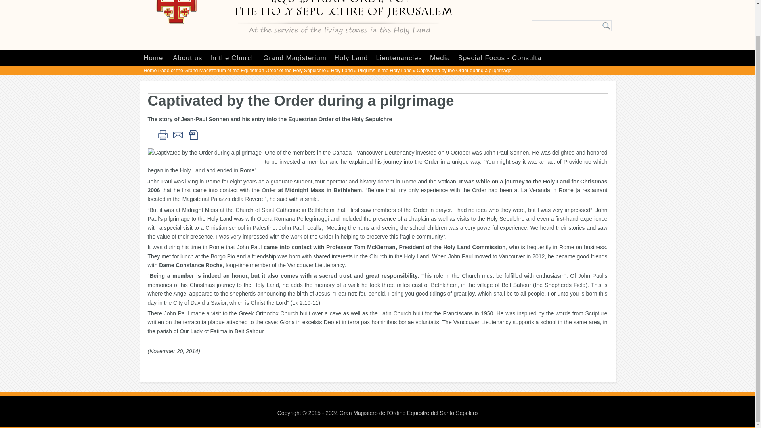 Image resolution: width=761 pixels, height=428 pixels. What do you see at coordinates (440, 58) in the screenshot?
I see `Media` at bounding box center [440, 58].